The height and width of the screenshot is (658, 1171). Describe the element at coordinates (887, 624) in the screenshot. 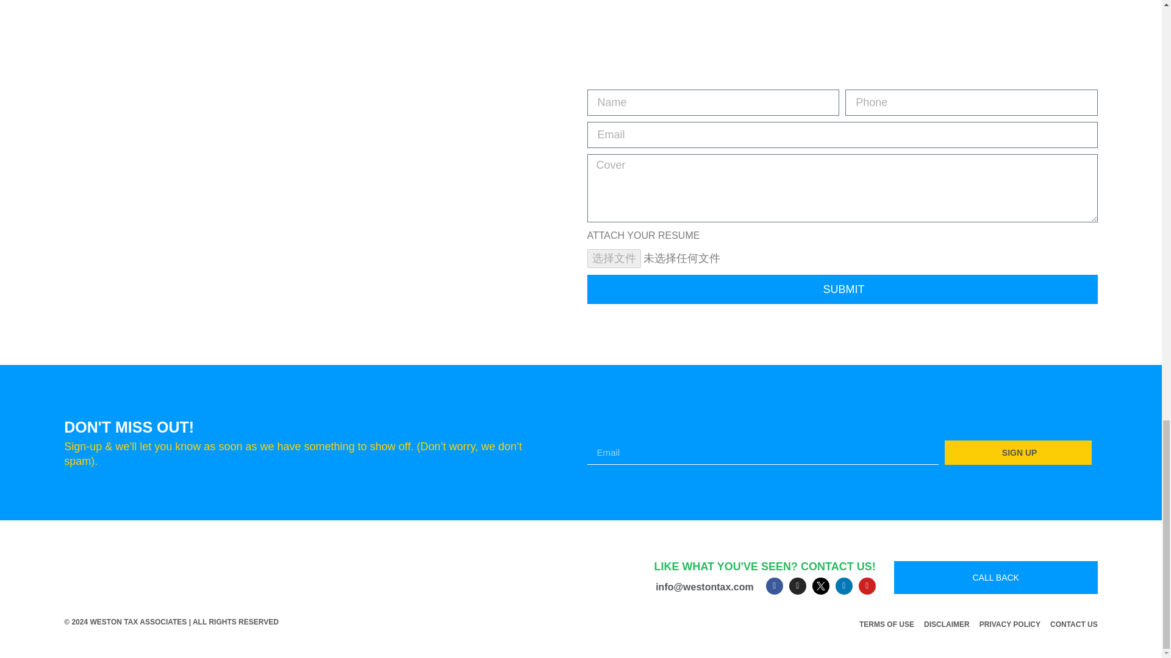

I see `TERMS OF USE` at that location.